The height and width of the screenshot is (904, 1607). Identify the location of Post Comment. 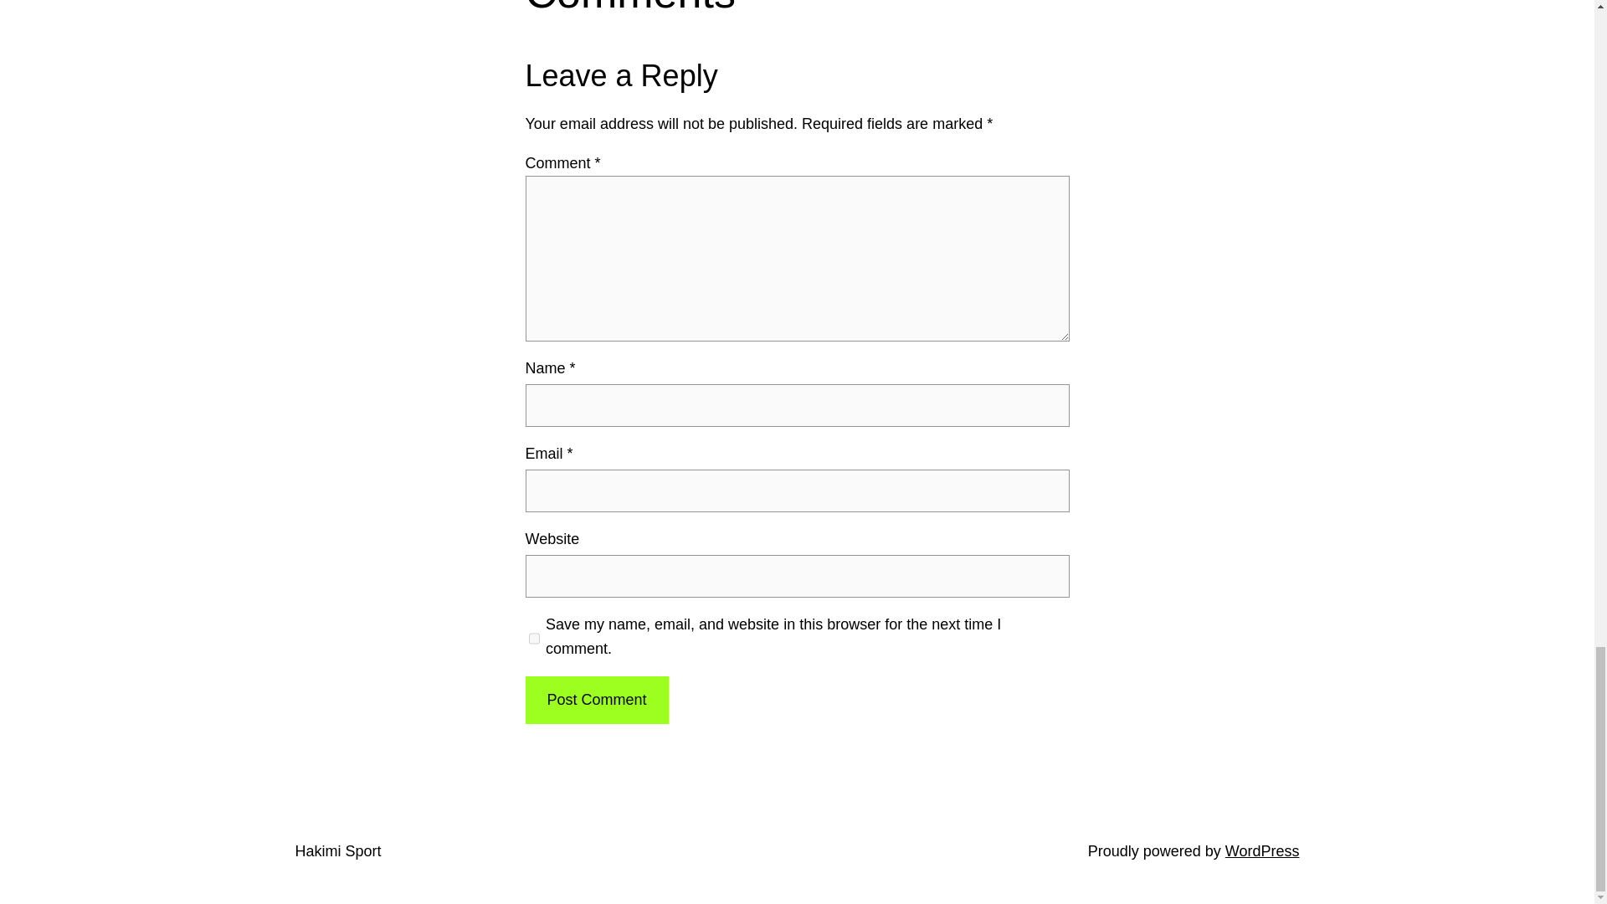
(596, 700).